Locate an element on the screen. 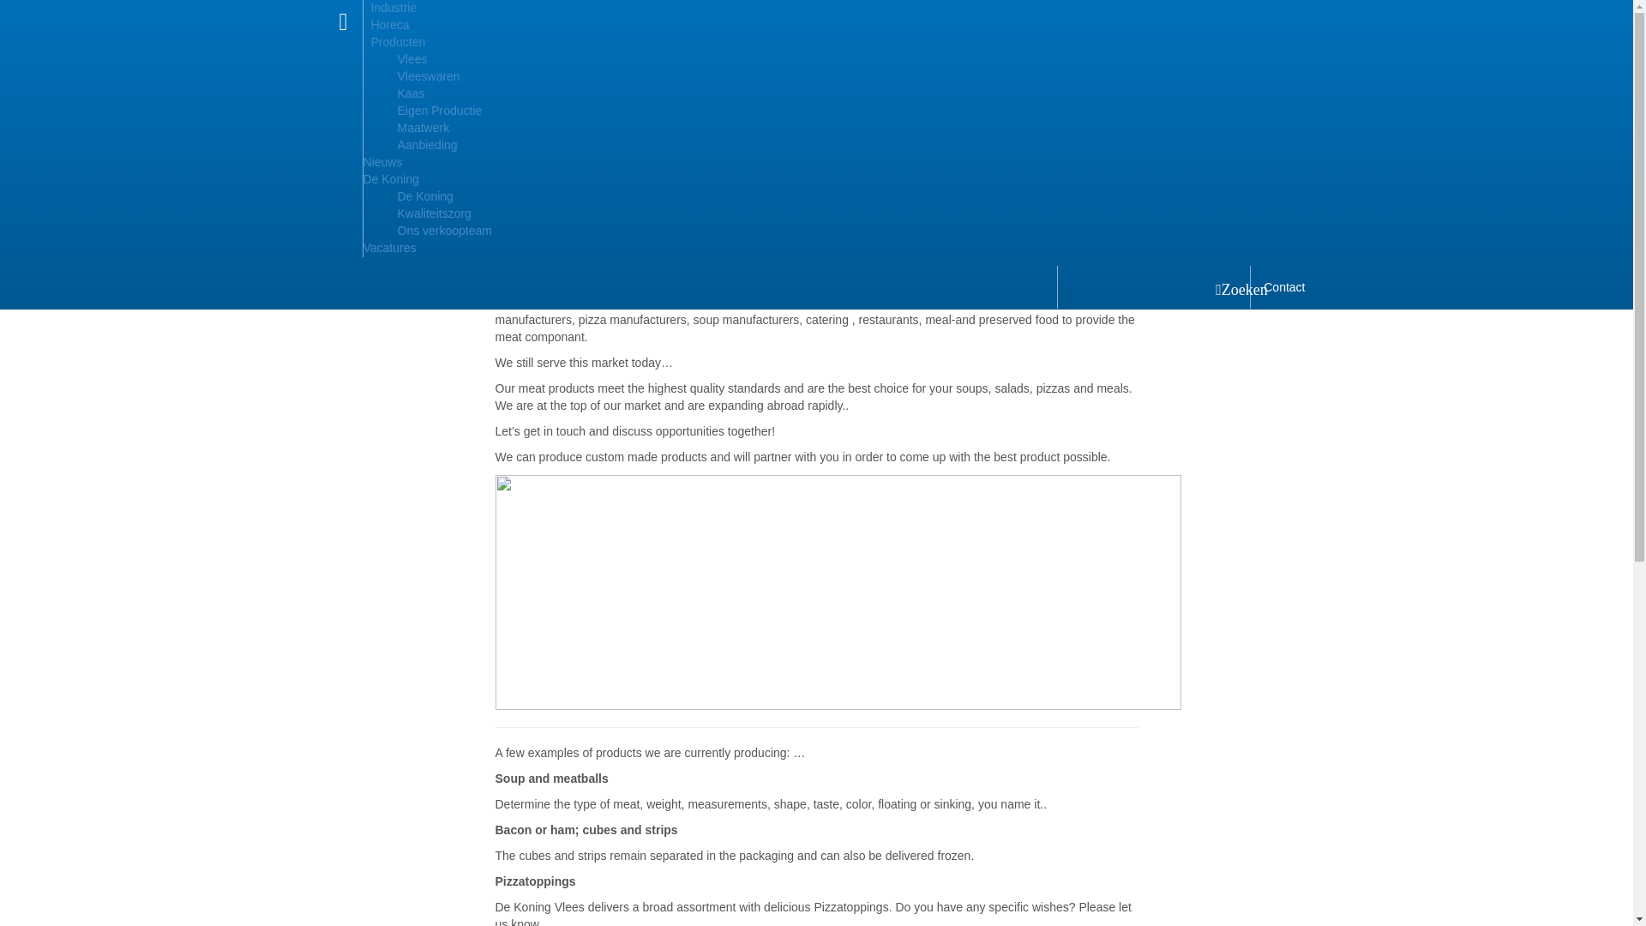 Image resolution: width=1646 pixels, height=926 pixels. Nieuws is located at coordinates (383, 161).